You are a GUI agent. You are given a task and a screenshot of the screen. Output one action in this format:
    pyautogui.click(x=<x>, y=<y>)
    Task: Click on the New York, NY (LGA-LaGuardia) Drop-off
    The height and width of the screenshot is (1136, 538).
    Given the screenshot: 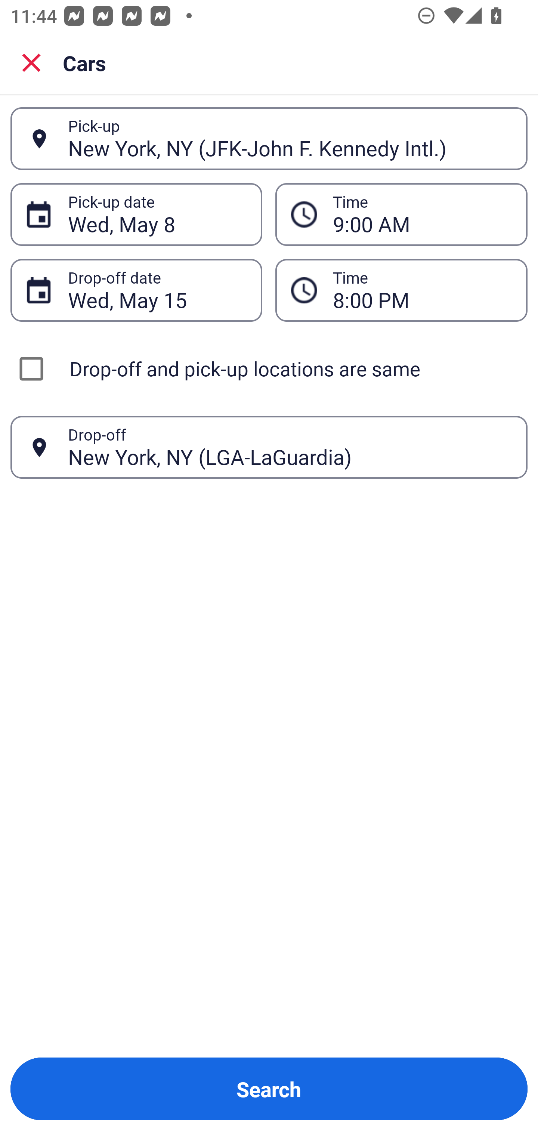 What is the action you would take?
    pyautogui.click(x=269, y=447)
    